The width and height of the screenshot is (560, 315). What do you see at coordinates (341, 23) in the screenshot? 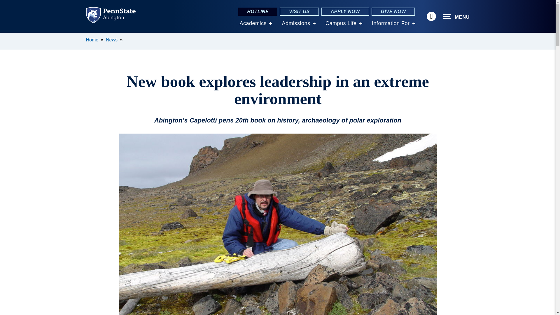
I see `Campus Life` at bounding box center [341, 23].